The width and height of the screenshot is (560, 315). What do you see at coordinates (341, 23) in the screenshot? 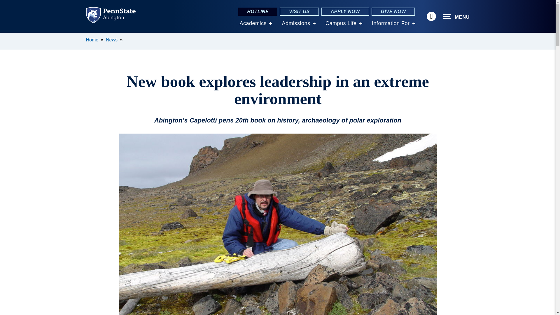
I see `Campus Life` at bounding box center [341, 23].